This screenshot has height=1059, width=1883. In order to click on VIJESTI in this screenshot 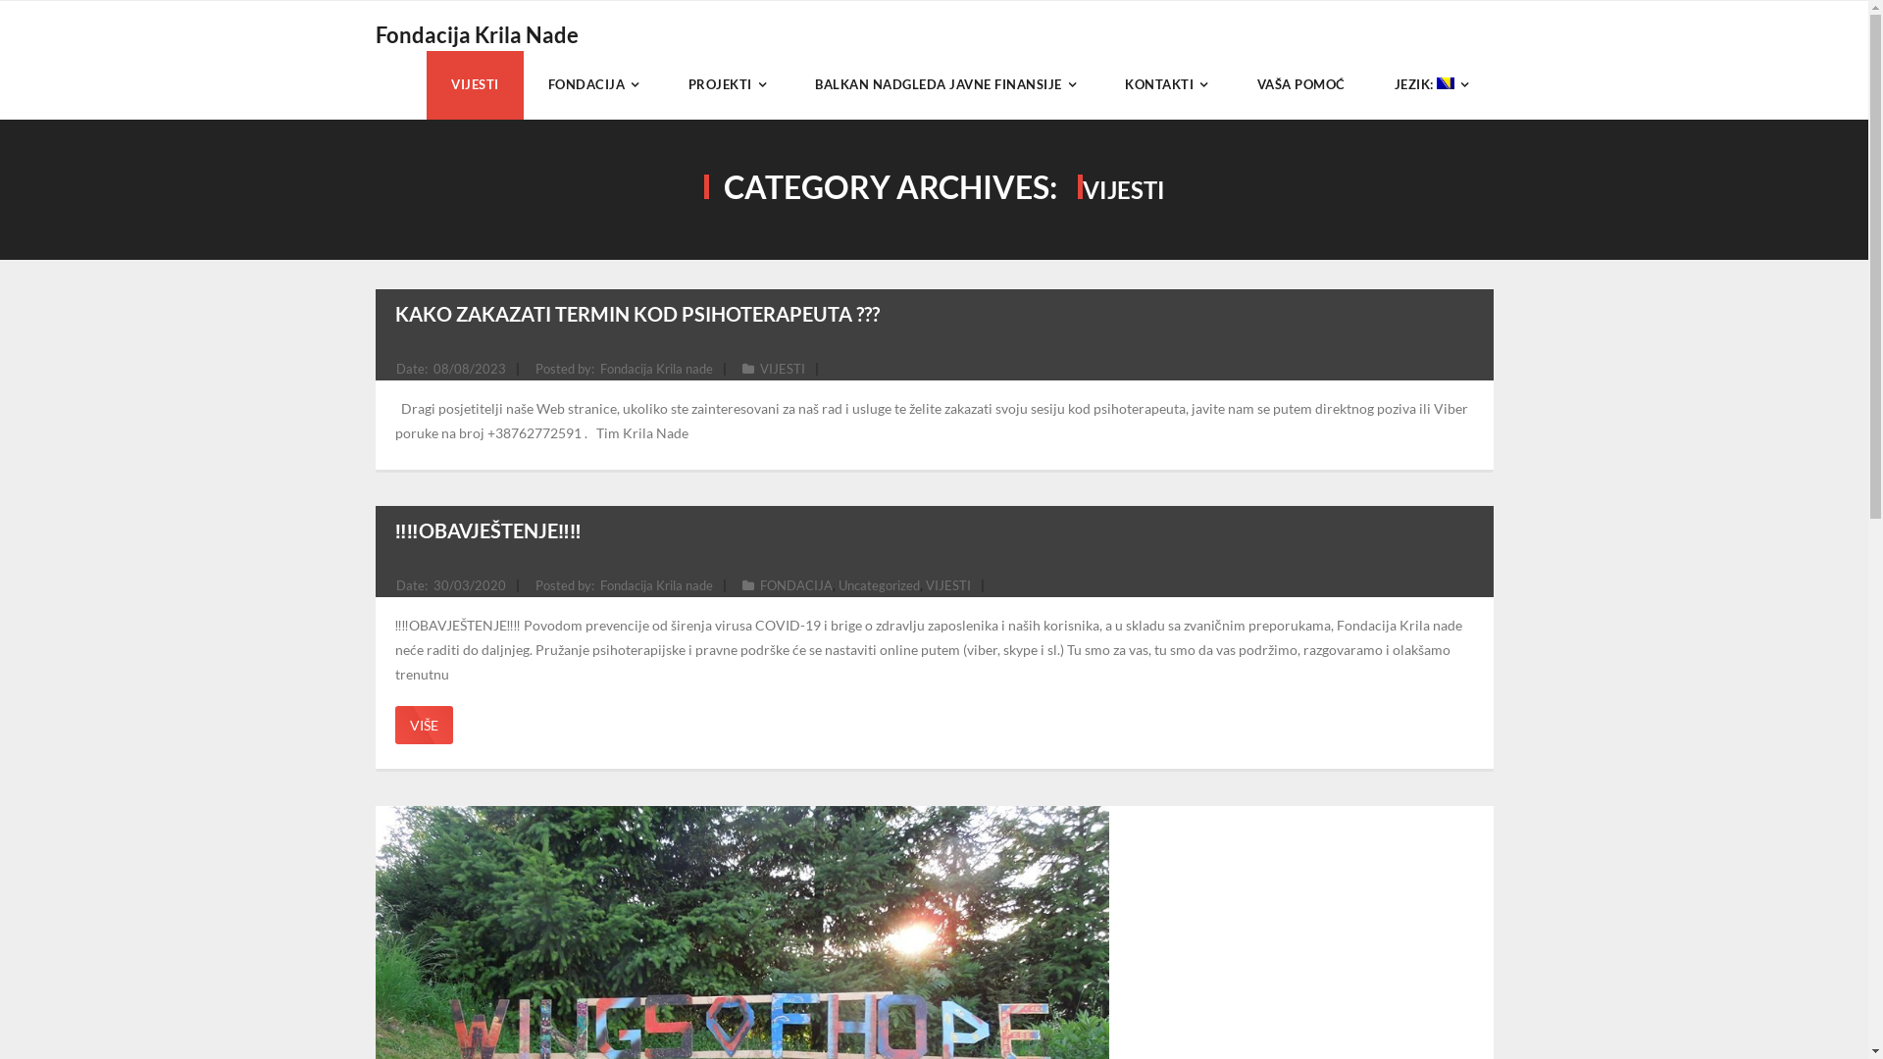, I will do `click(782, 369)`.